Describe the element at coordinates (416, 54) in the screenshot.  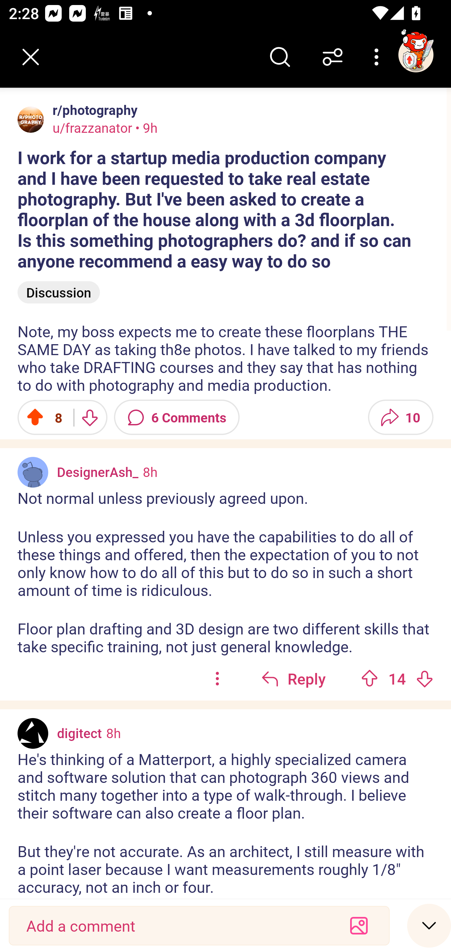
I see `TestAppium002 account` at that location.